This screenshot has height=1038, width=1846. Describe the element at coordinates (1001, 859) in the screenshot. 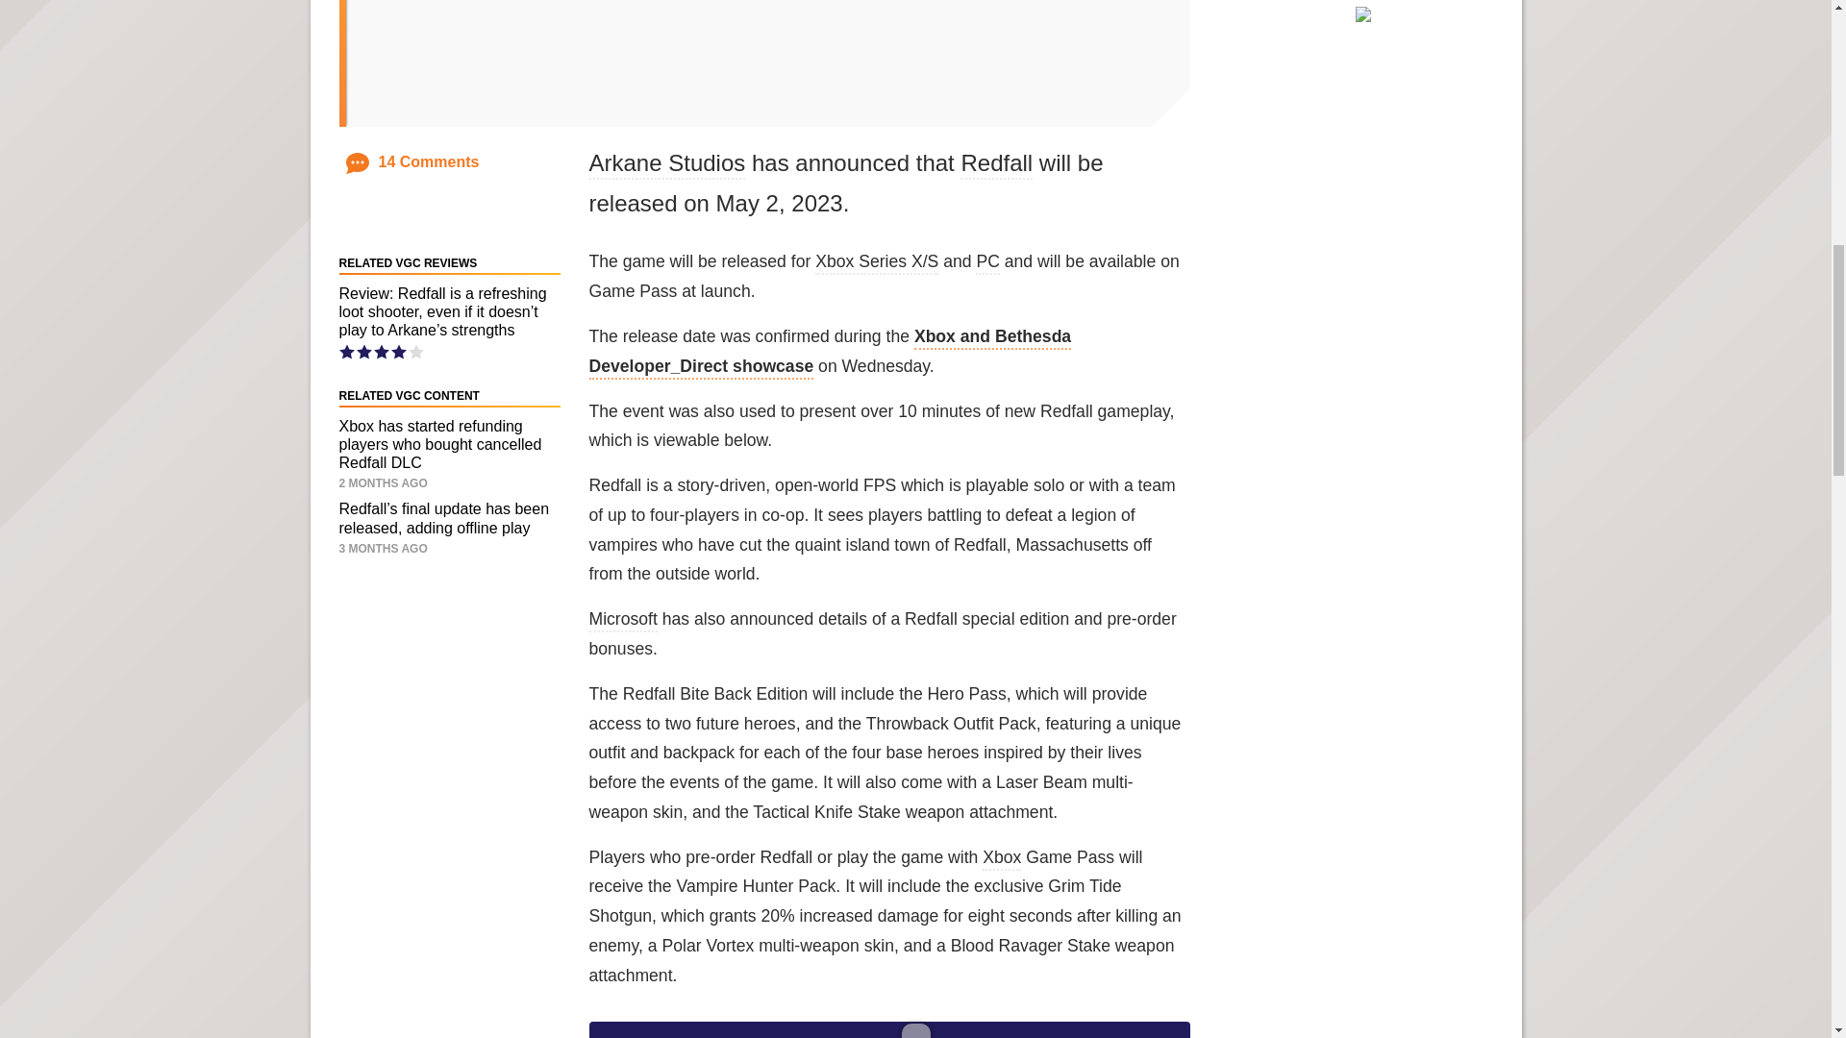

I see `Xbox` at that location.